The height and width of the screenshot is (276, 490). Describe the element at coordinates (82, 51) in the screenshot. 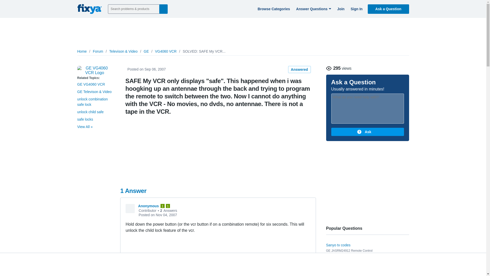

I see `Home` at that location.